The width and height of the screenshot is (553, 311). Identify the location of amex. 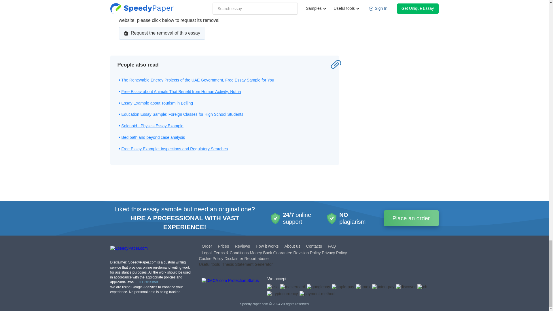
(363, 287).